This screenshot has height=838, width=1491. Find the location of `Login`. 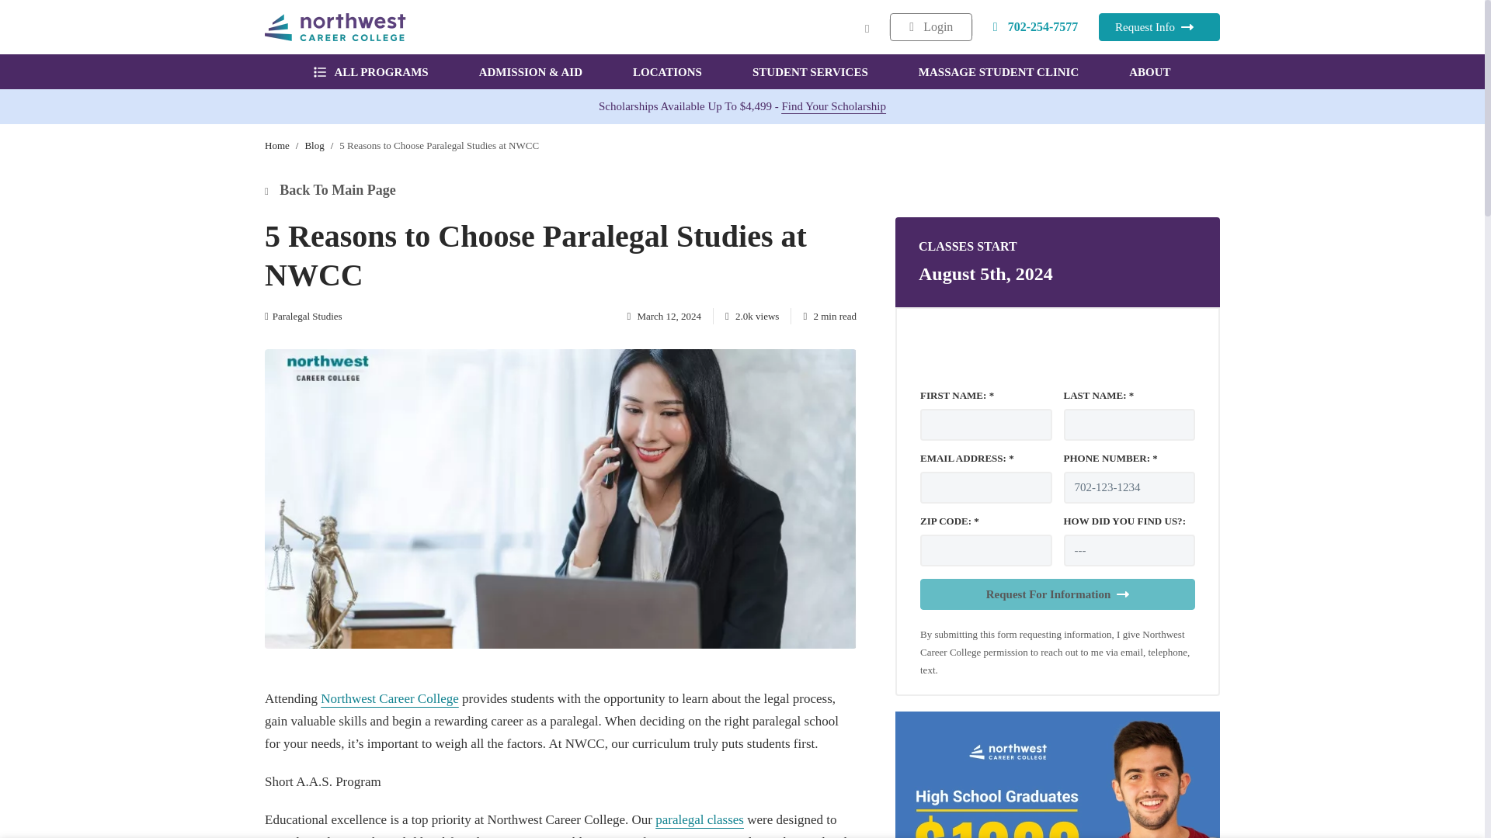

Login is located at coordinates (930, 26).